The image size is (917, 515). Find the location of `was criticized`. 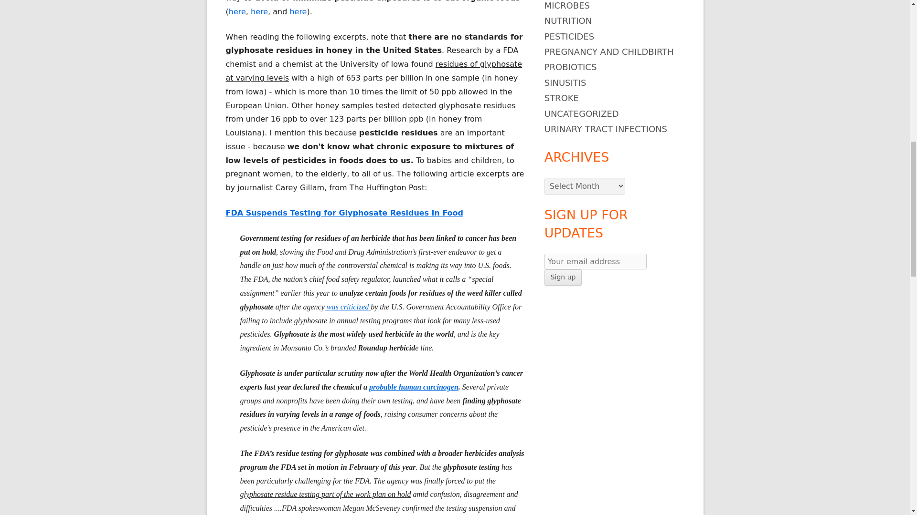

was criticized is located at coordinates (347, 307).